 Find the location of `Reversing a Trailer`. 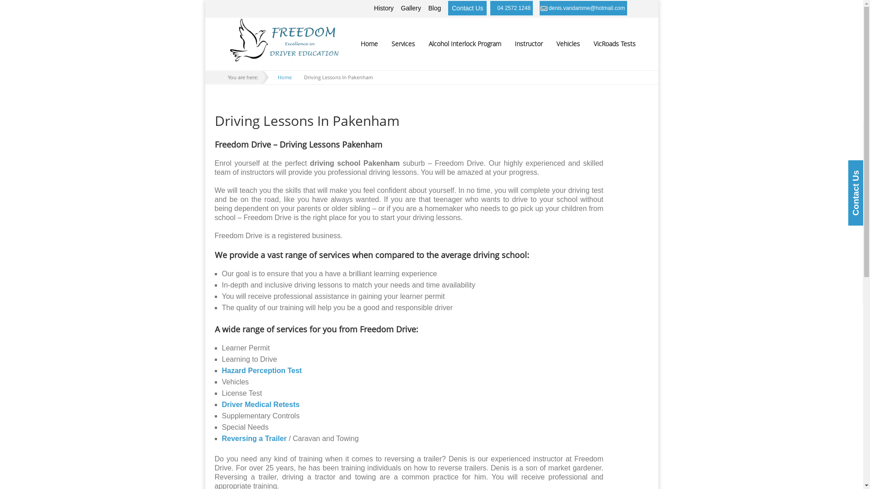

Reversing a Trailer is located at coordinates (254, 438).